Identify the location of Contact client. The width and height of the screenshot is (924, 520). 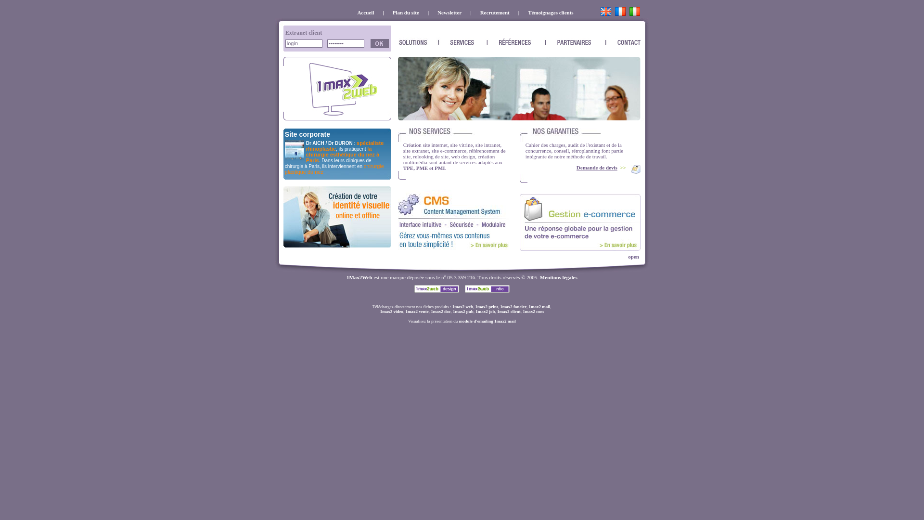
(462, 22).